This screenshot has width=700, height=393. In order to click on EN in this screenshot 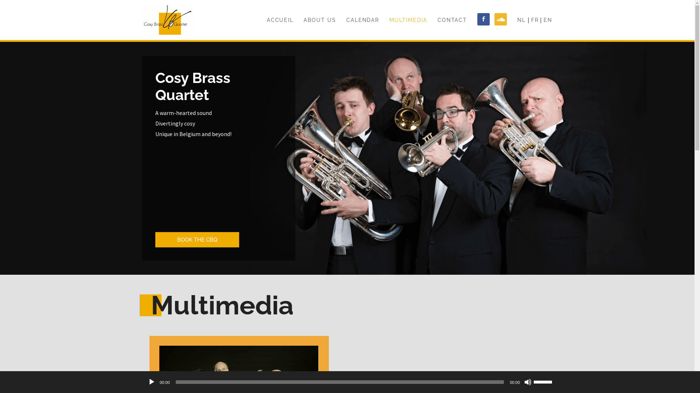, I will do `click(548, 20)`.